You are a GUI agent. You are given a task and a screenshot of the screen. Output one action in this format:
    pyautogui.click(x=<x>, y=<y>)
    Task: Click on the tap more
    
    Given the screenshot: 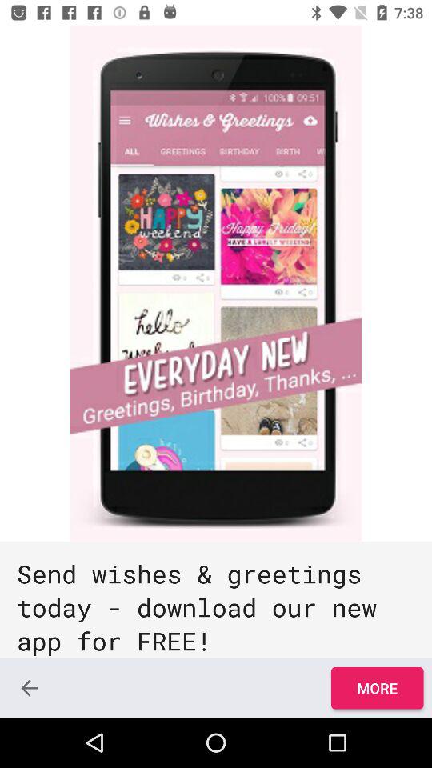 What is the action you would take?
    pyautogui.click(x=377, y=688)
    